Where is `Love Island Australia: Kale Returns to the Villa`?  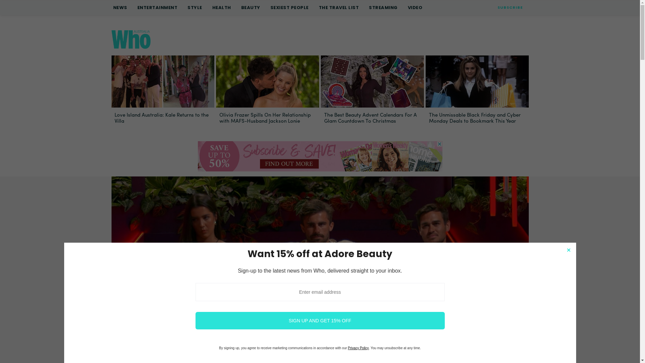 Love Island Australia: Kale Returns to the Villa is located at coordinates (163, 82).